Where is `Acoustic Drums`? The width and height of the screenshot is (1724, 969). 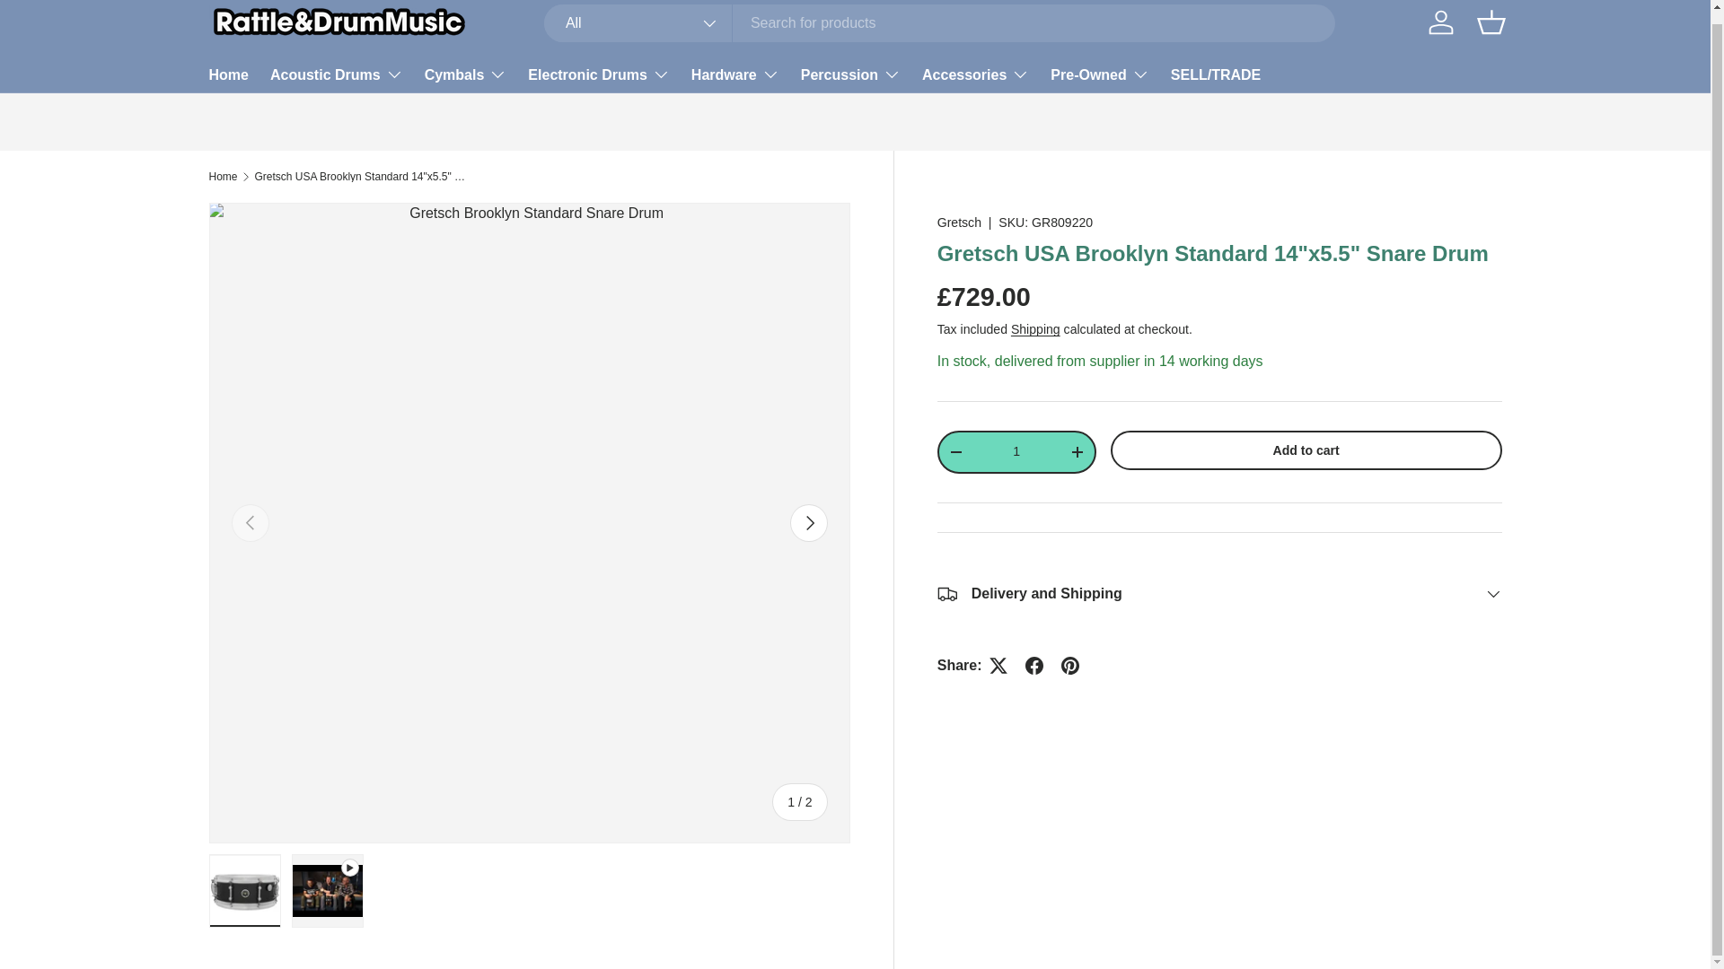 Acoustic Drums is located at coordinates (337, 74).